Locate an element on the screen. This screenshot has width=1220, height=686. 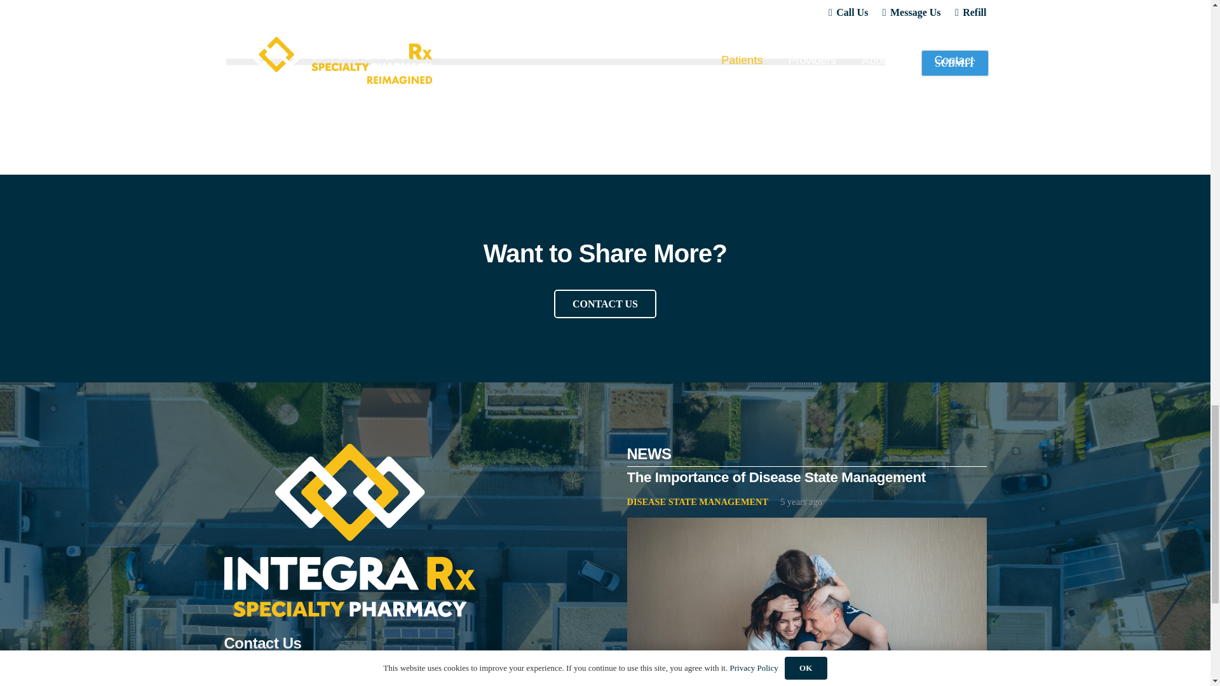
CONTACT US is located at coordinates (605, 304).